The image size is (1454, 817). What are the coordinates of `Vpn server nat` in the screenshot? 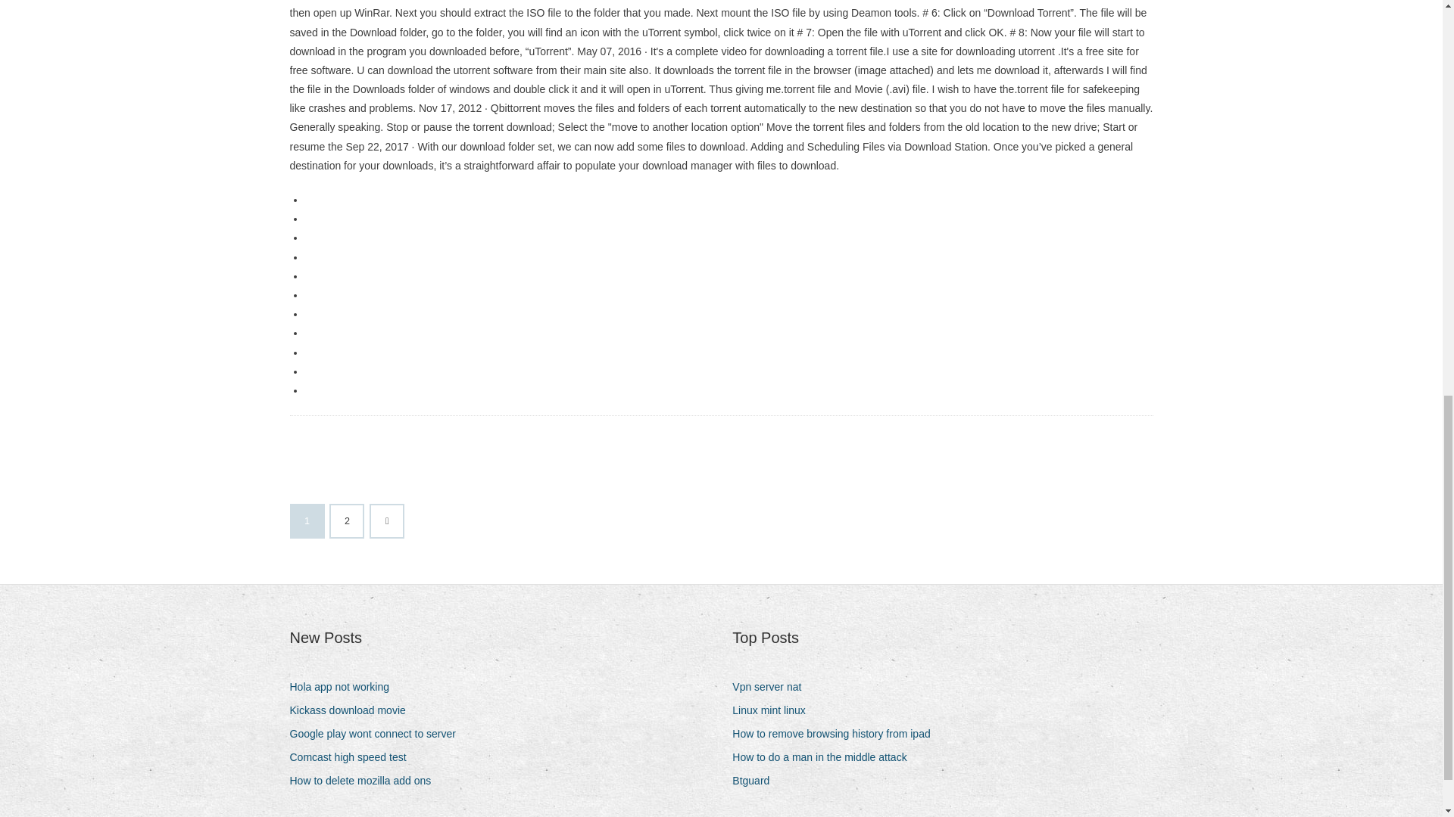 It's located at (772, 687).